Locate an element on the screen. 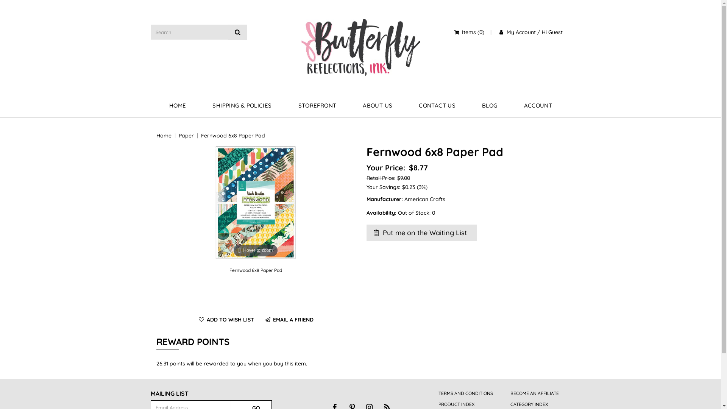 The image size is (727, 409). EMAIL A FRIEND is located at coordinates (289, 320).